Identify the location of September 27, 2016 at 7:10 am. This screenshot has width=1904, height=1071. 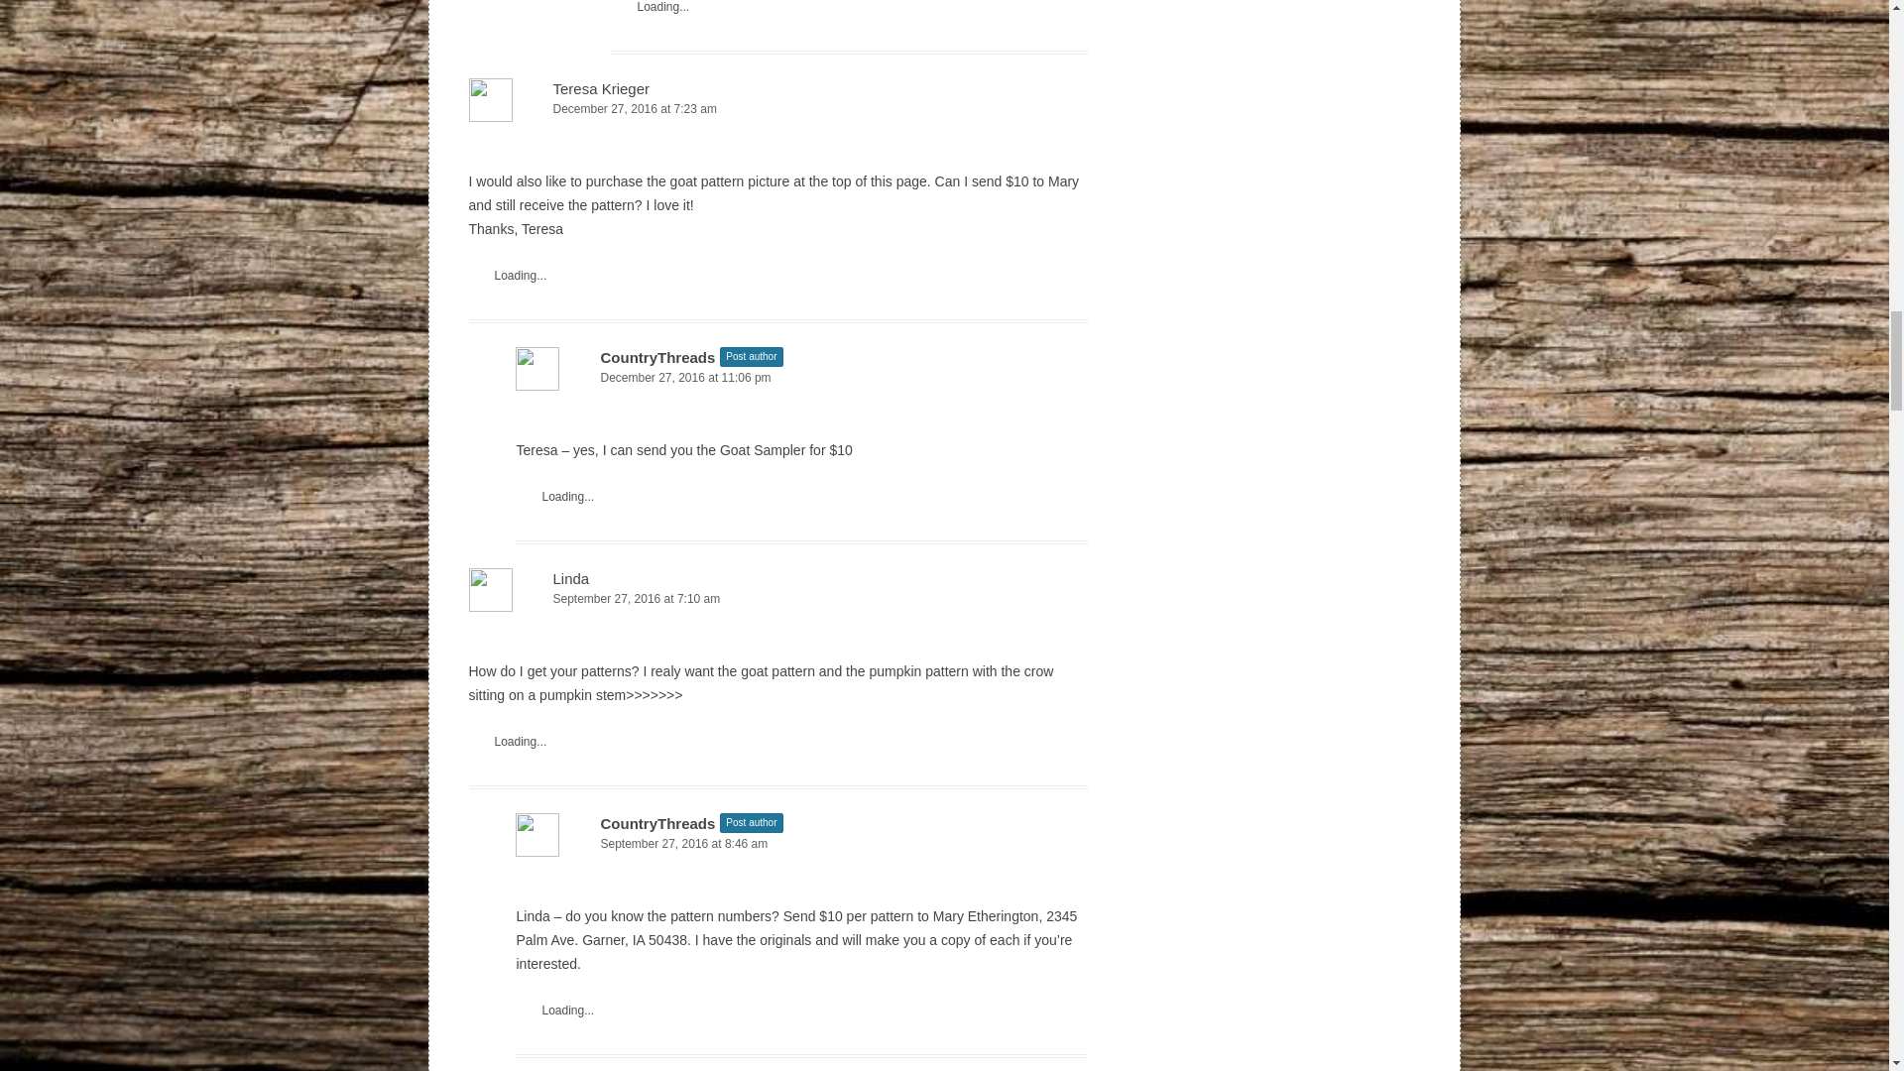
(777, 599).